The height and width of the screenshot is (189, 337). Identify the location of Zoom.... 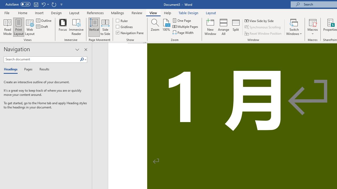
(155, 27).